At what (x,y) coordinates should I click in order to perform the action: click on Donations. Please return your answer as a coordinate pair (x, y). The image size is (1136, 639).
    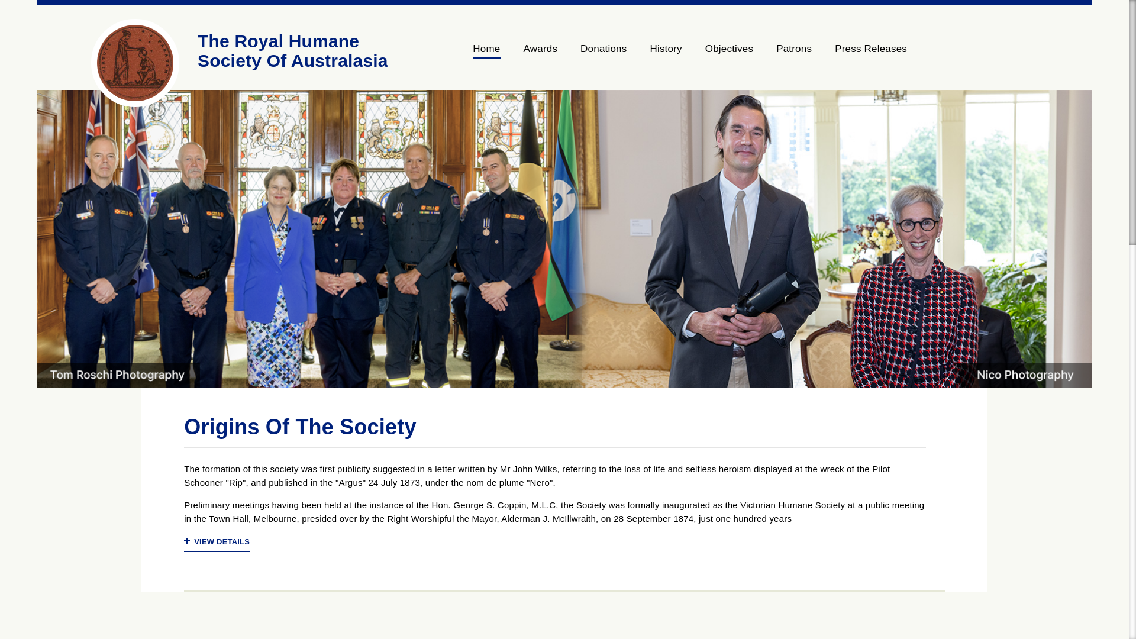
    Looking at the image, I should click on (603, 54).